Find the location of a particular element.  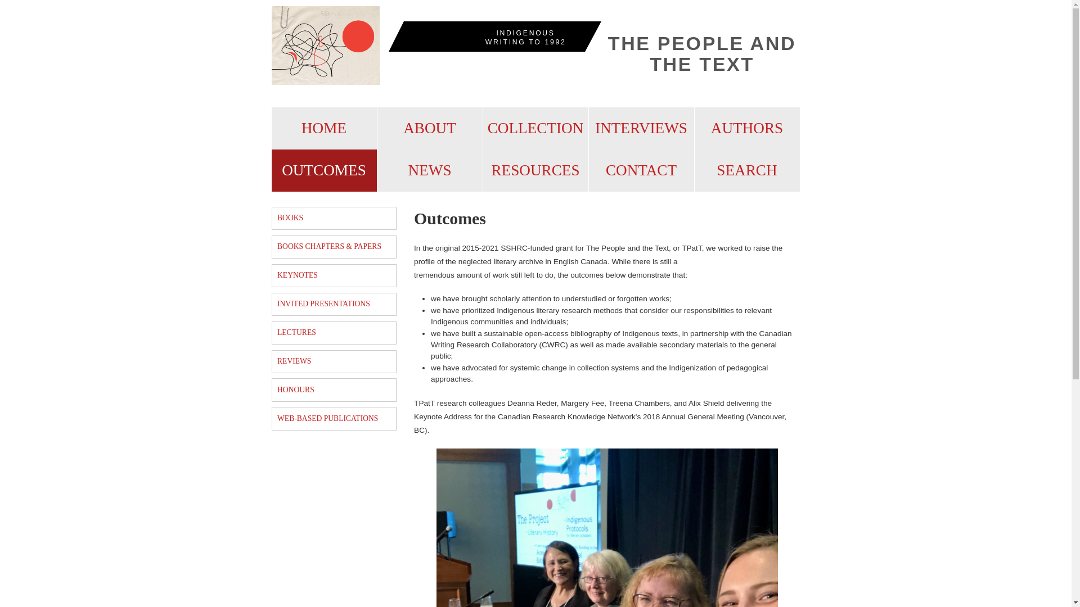

RESOURCES is located at coordinates (535, 170).